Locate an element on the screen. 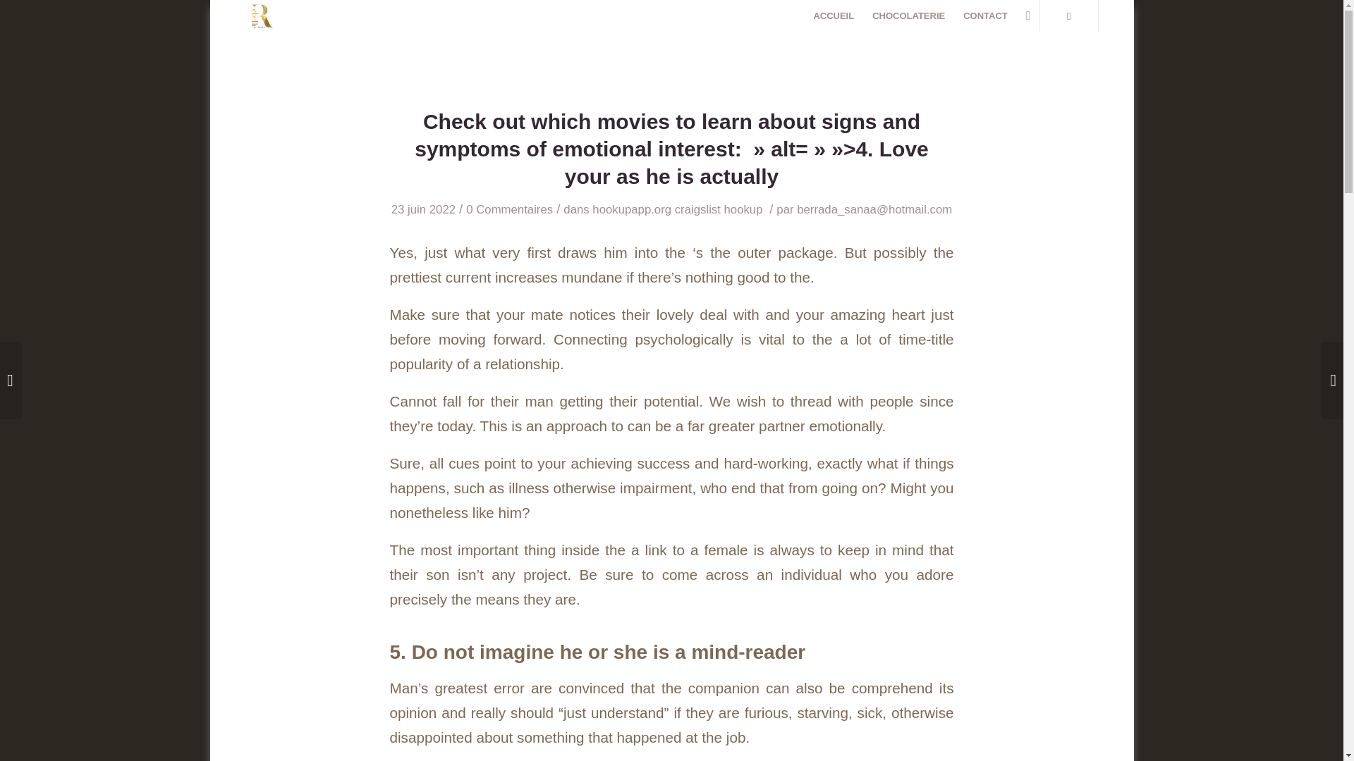  0 Commentaires is located at coordinates (509, 209).